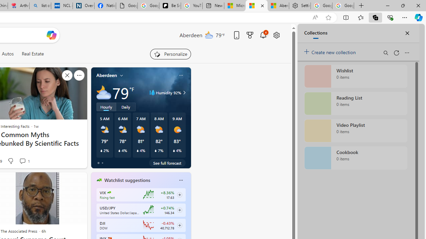 The width and height of the screenshot is (426, 239). Describe the element at coordinates (109, 193) in the screenshot. I see `CBOE Market Volatility Index` at that location.